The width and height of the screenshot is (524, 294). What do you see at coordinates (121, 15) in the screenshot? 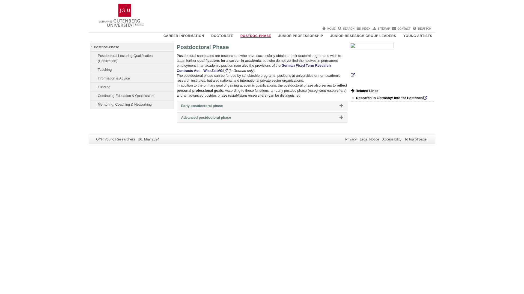
I see `Johannes Gutenberg University Mainz` at bounding box center [121, 15].